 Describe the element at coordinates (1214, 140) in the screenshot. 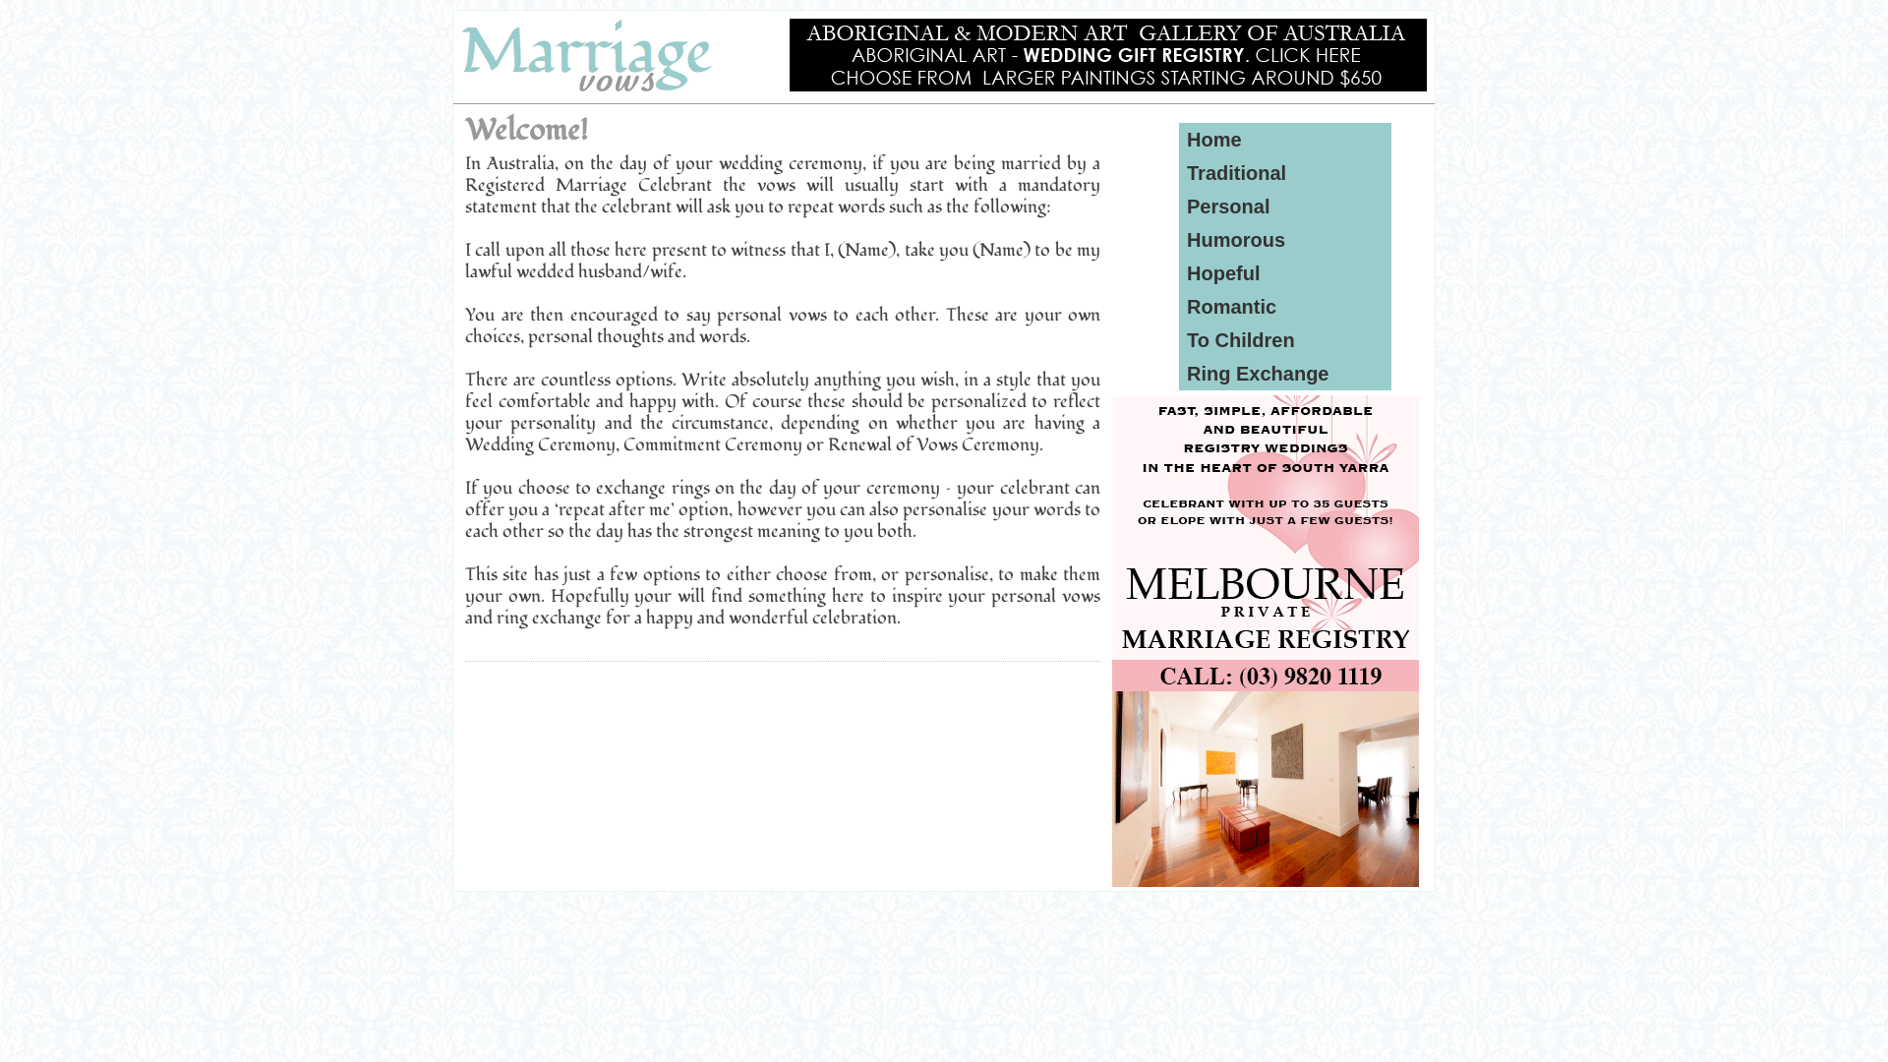

I see `Home` at that location.